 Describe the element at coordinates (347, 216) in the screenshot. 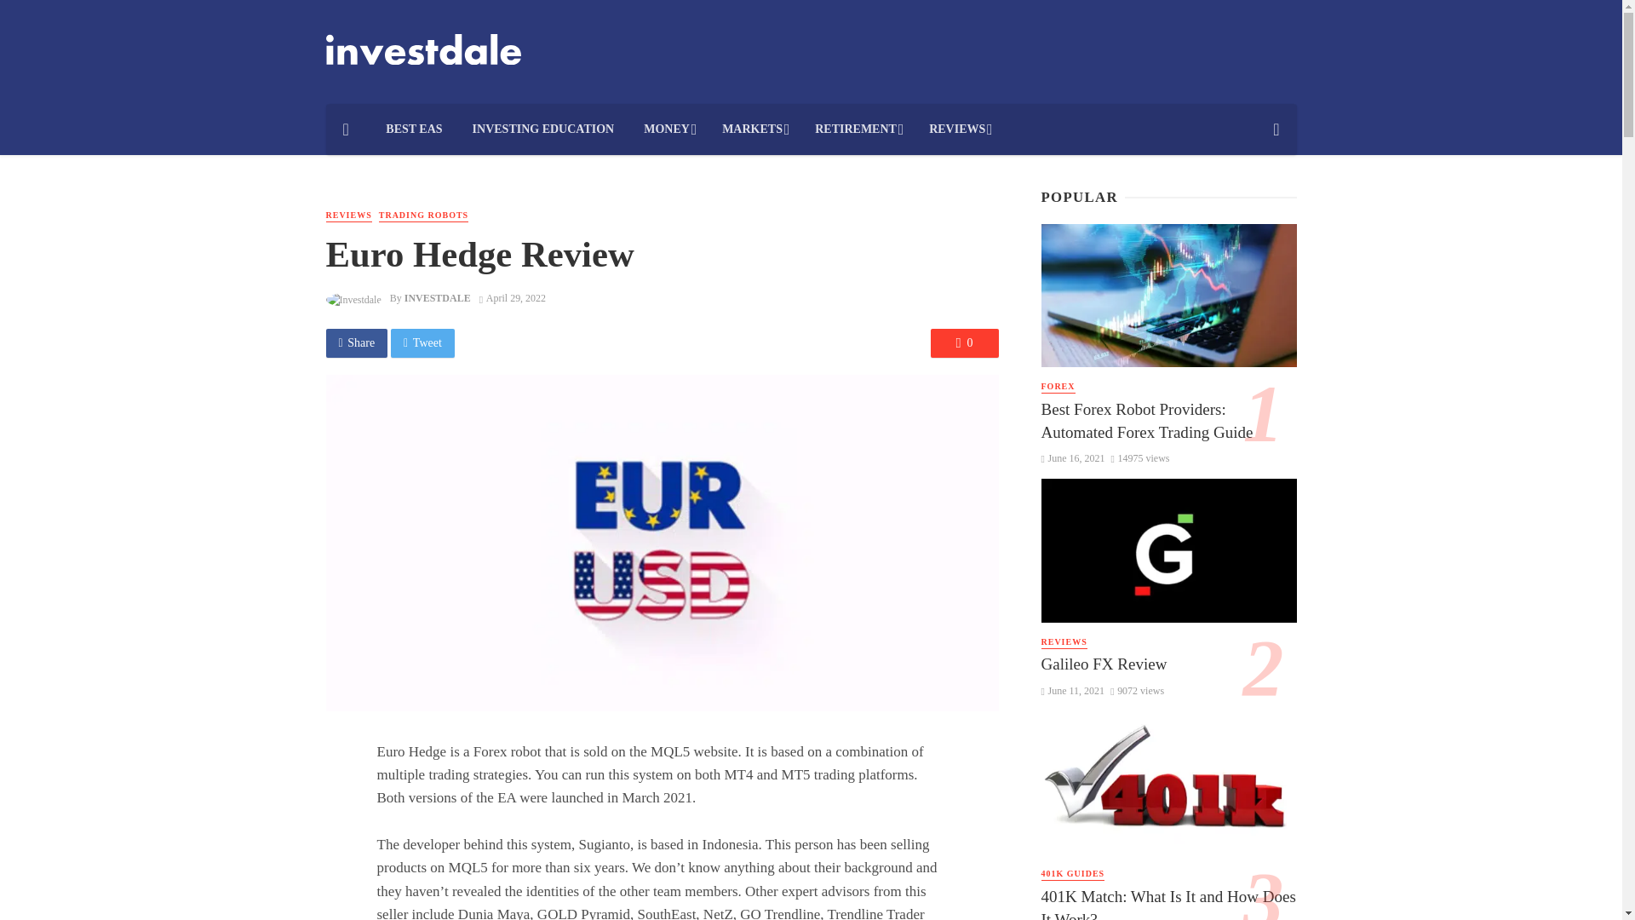

I see `REVIEWS` at that location.